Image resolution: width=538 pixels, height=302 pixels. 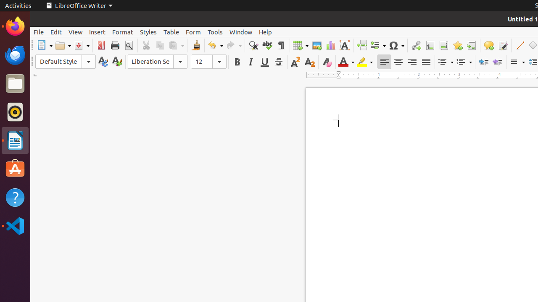 What do you see at coordinates (384, 62) in the screenshot?
I see `Left` at bounding box center [384, 62].